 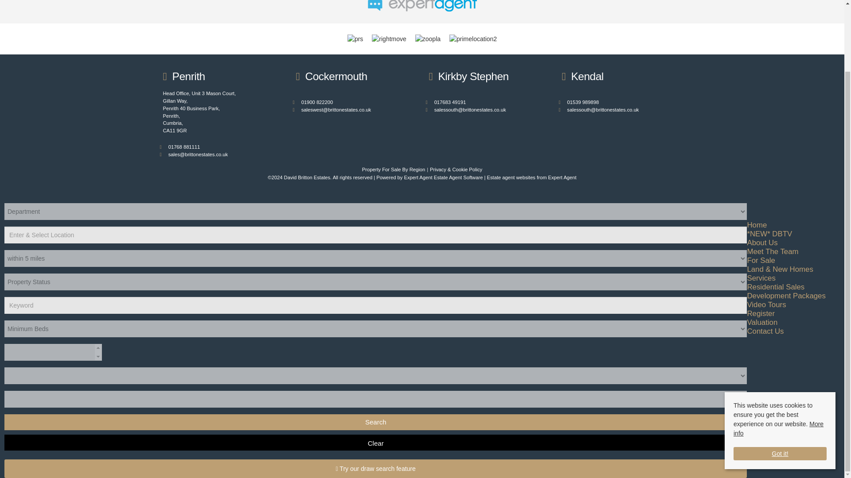 What do you see at coordinates (458, 177) in the screenshot?
I see `Estate Agent Software` at bounding box center [458, 177].